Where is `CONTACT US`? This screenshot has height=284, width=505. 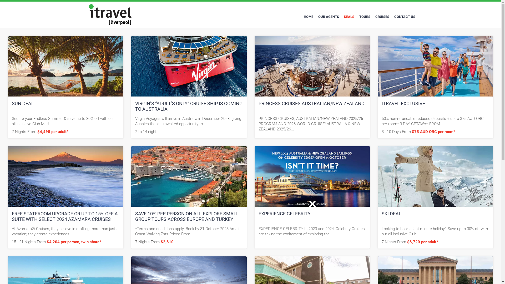
CONTACT US is located at coordinates (405, 17).